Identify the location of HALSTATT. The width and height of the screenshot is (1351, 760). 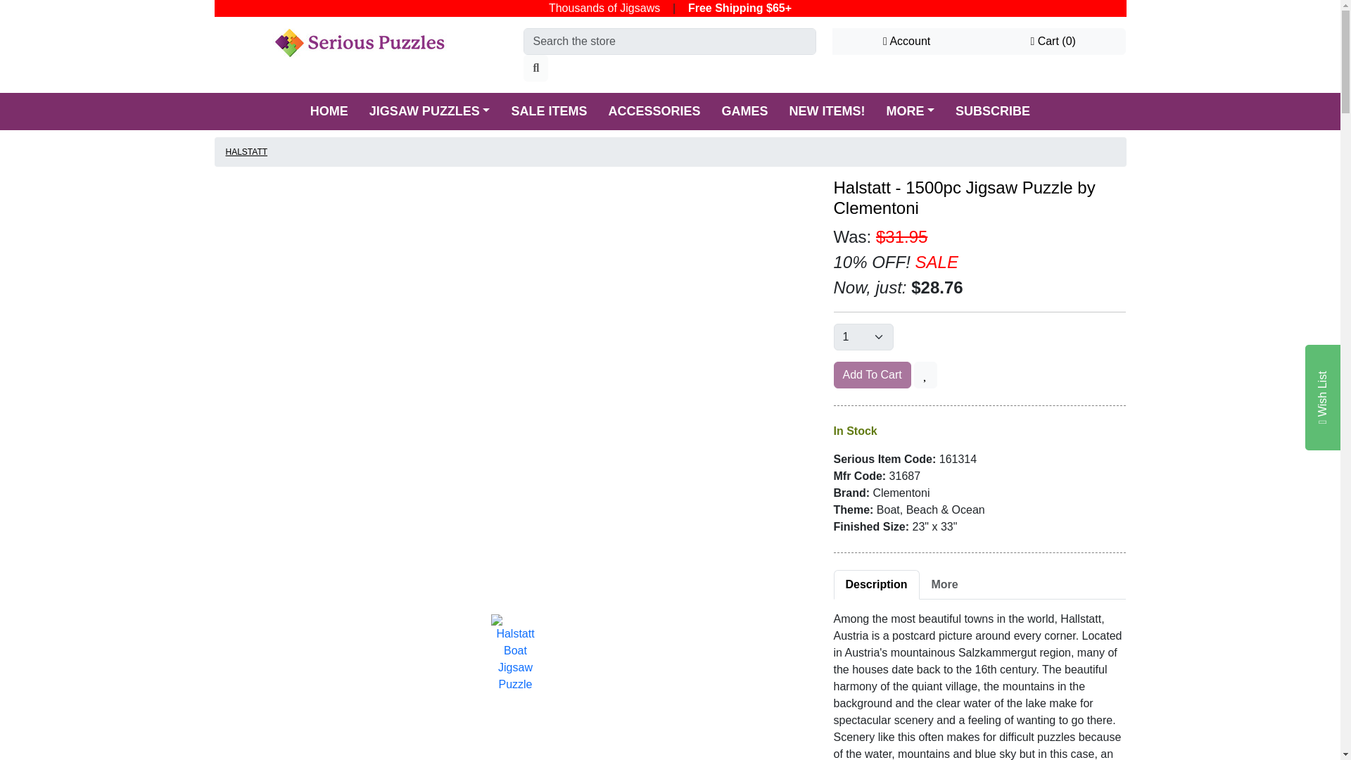
(246, 152).